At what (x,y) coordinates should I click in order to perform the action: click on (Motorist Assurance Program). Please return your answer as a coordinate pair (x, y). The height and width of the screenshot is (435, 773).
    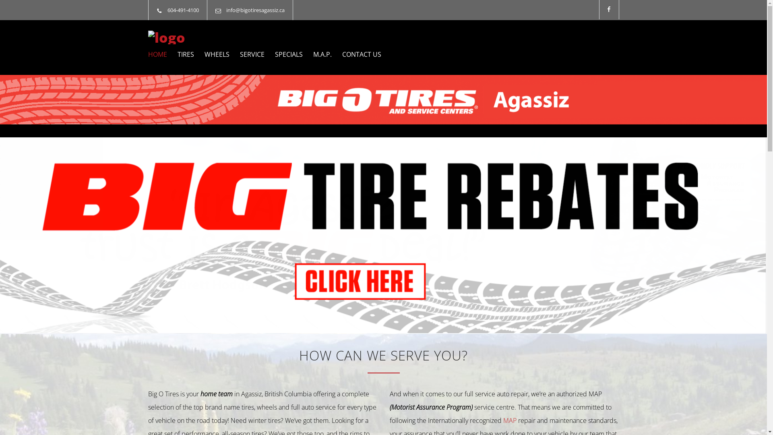
    Looking at the image, I should click on (432, 407).